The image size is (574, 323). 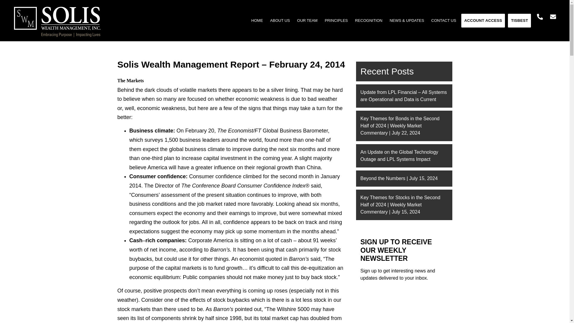 What do you see at coordinates (444, 20) in the screenshot?
I see `CONTACT US` at bounding box center [444, 20].